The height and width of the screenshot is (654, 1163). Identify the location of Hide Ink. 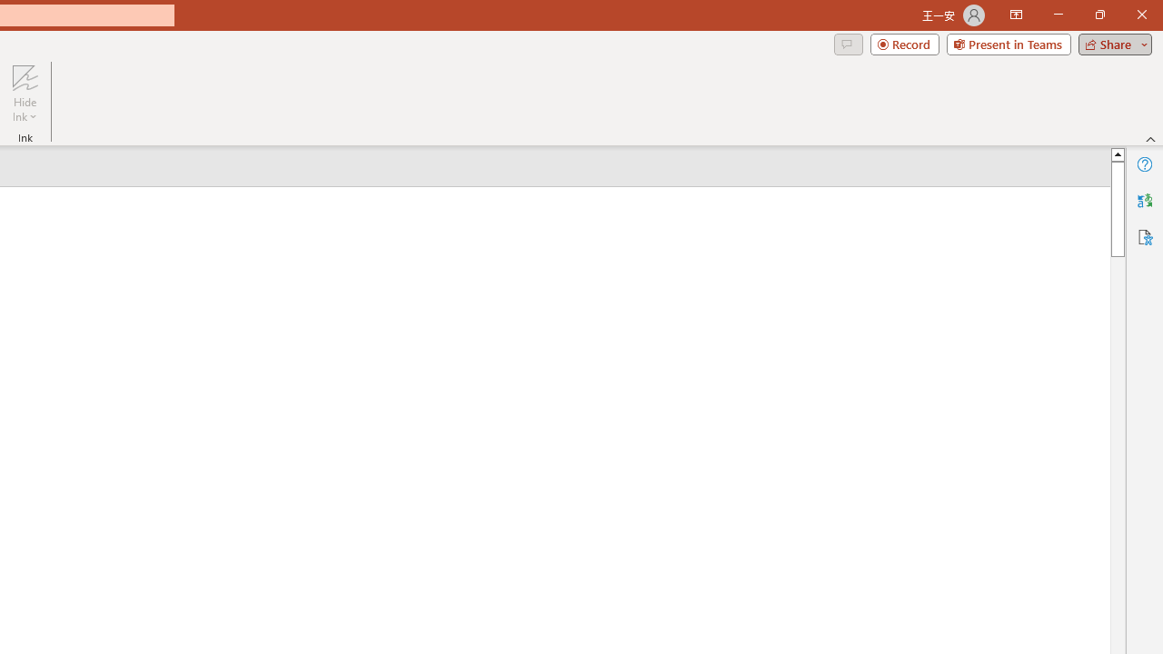
(25, 76).